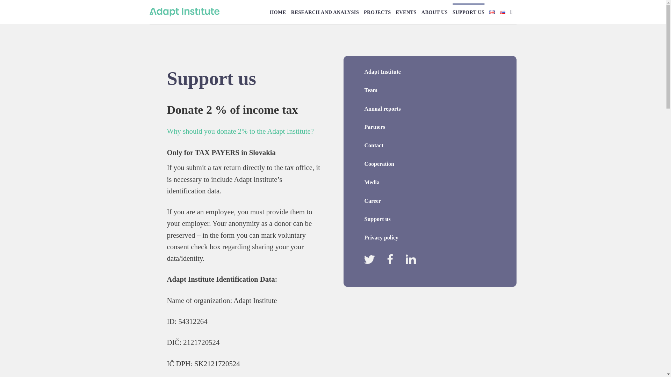 This screenshot has width=671, height=377. Describe the element at coordinates (372, 182) in the screenshot. I see `Media` at that location.